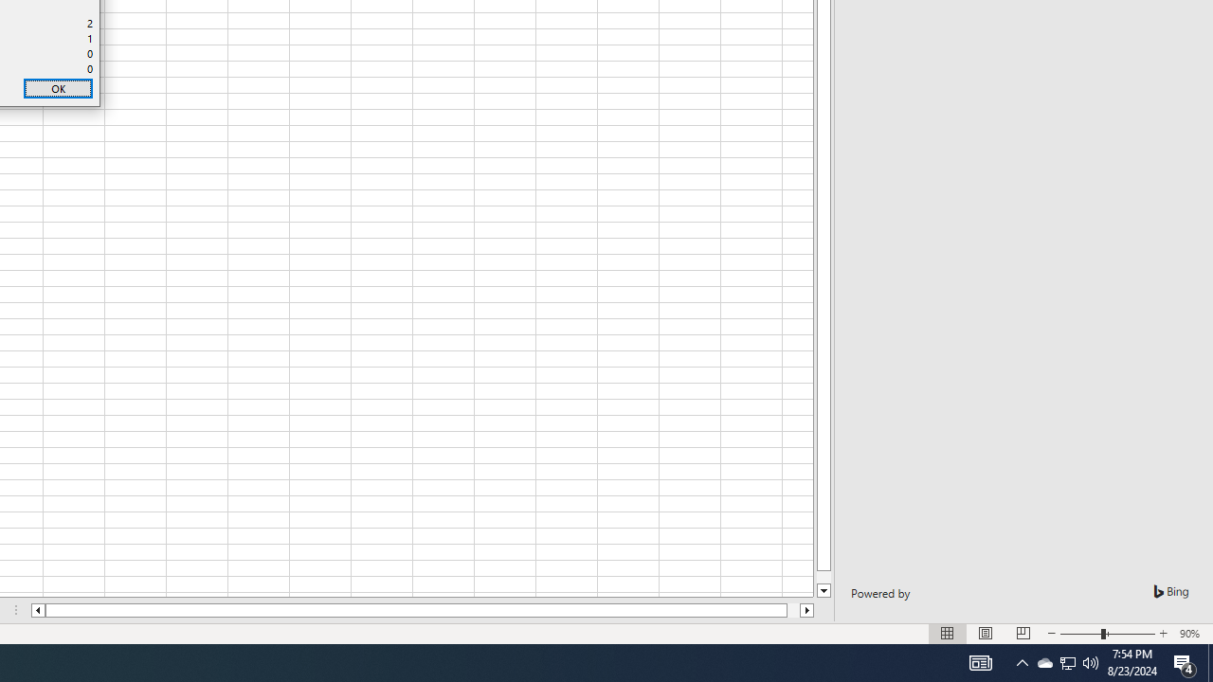  What do you see at coordinates (1210, 663) in the screenshot?
I see `Show desktop` at bounding box center [1210, 663].